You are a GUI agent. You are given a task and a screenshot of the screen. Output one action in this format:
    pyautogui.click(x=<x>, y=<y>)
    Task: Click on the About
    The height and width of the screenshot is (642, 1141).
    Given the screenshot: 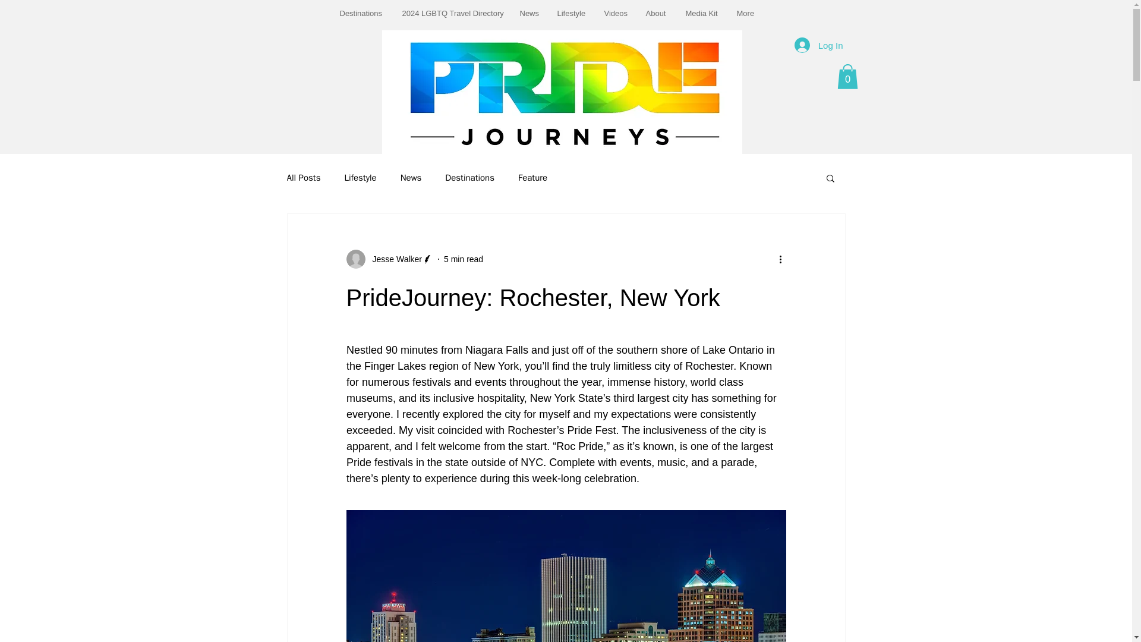 What is the action you would take?
    pyautogui.click(x=656, y=13)
    